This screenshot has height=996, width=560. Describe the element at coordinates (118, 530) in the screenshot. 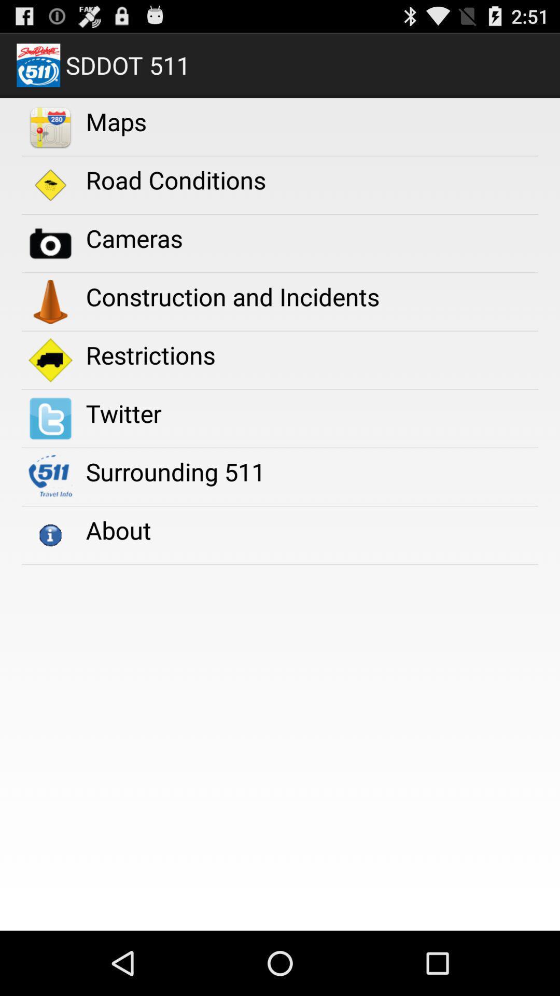

I see `turn off about` at that location.